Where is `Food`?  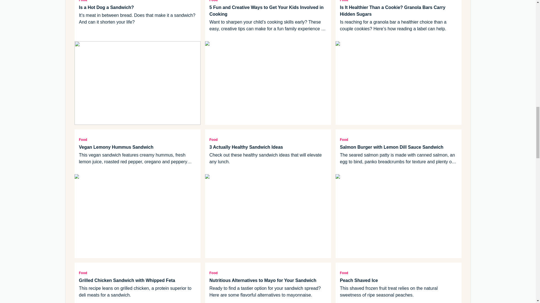
Food is located at coordinates (137, 1).